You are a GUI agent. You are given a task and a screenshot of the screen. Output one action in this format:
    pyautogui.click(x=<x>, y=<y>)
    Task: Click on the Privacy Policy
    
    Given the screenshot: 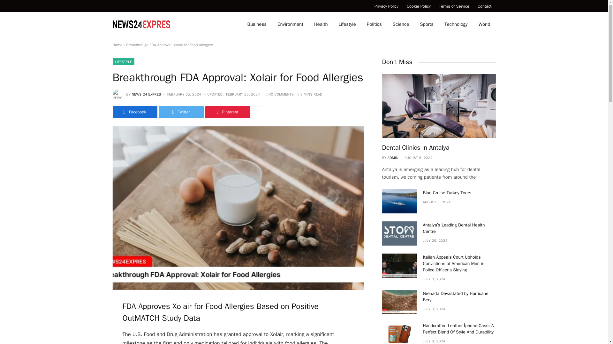 What is the action you would take?
    pyautogui.click(x=386, y=6)
    